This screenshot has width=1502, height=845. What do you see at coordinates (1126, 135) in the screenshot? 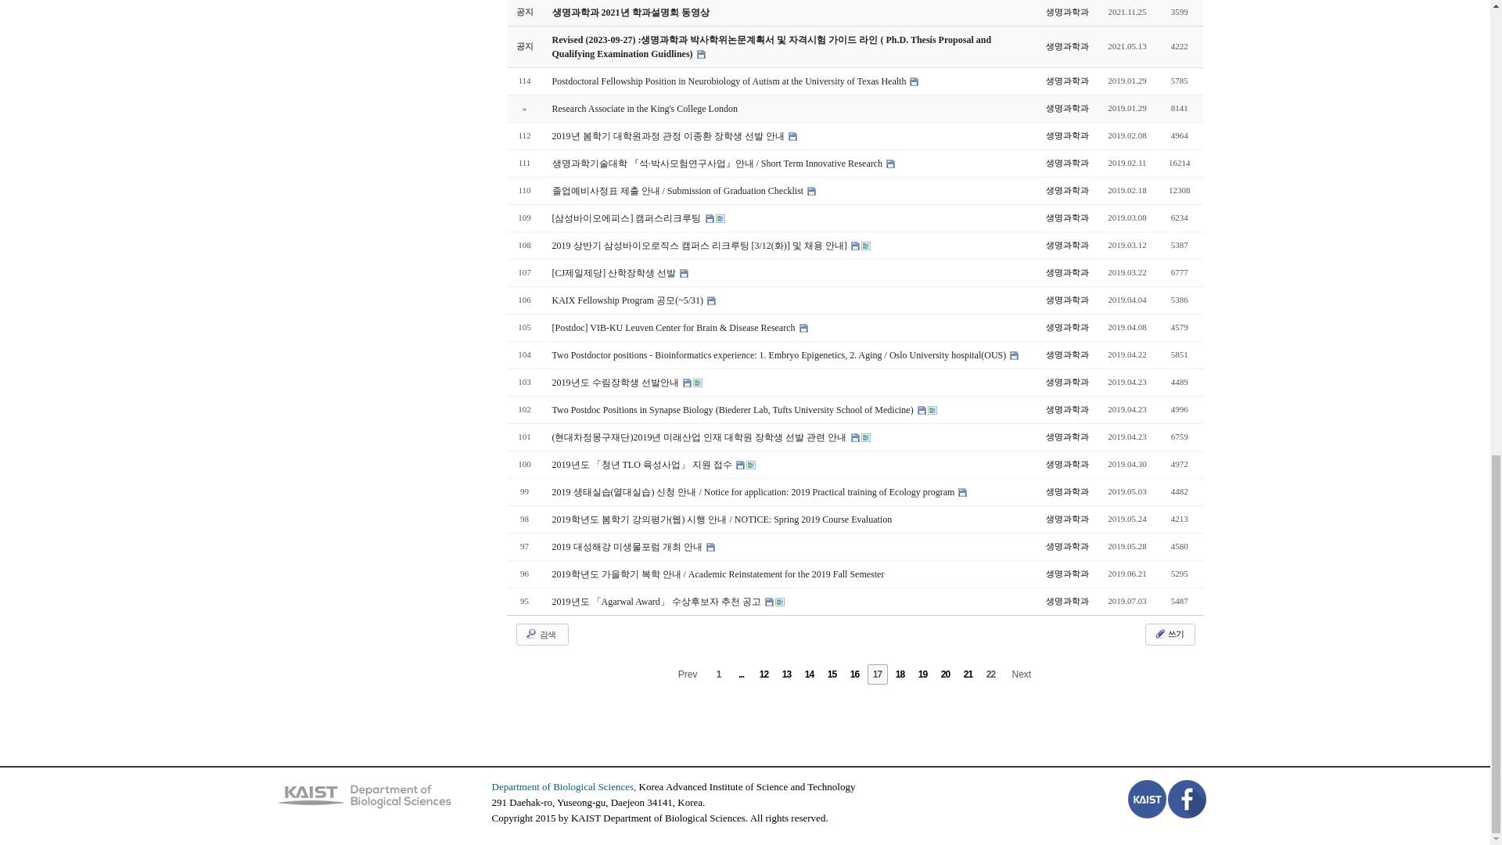
I see `06:32` at bounding box center [1126, 135].